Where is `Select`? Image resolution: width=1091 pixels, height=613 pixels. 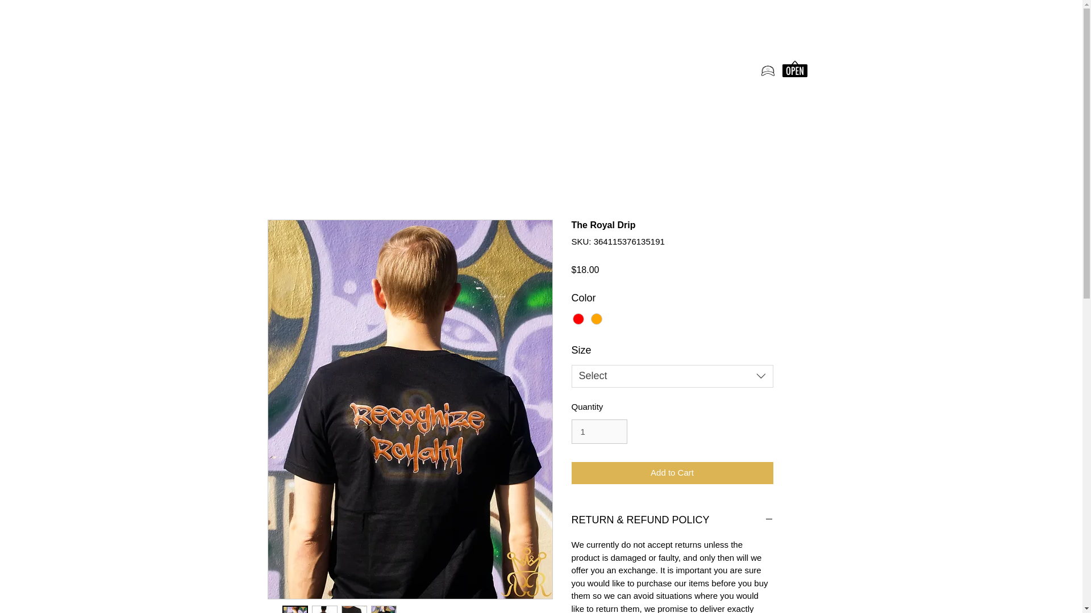
Select is located at coordinates (673, 376).